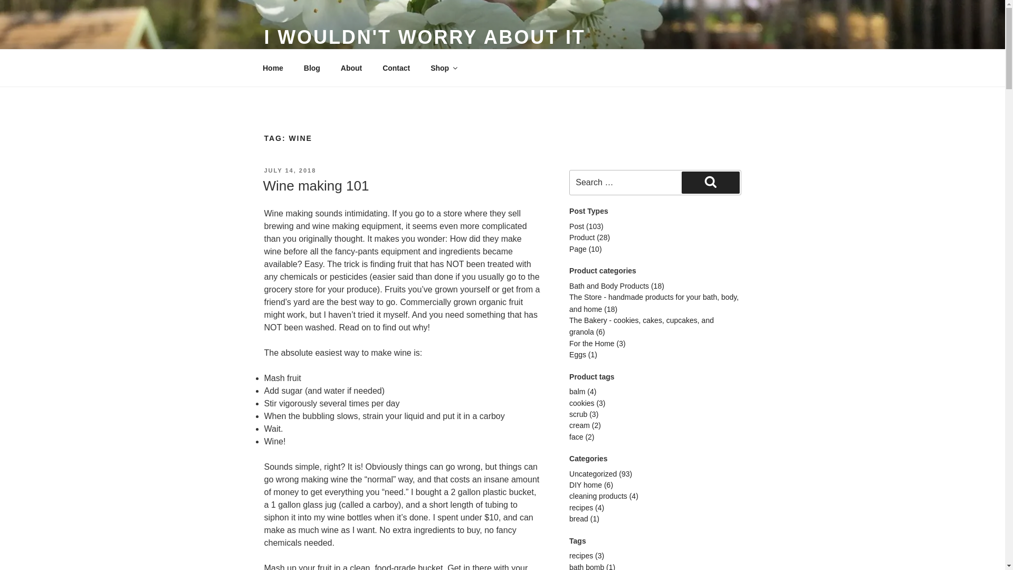 Image resolution: width=1013 pixels, height=570 pixels. I want to click on Home, so click(273, 68).